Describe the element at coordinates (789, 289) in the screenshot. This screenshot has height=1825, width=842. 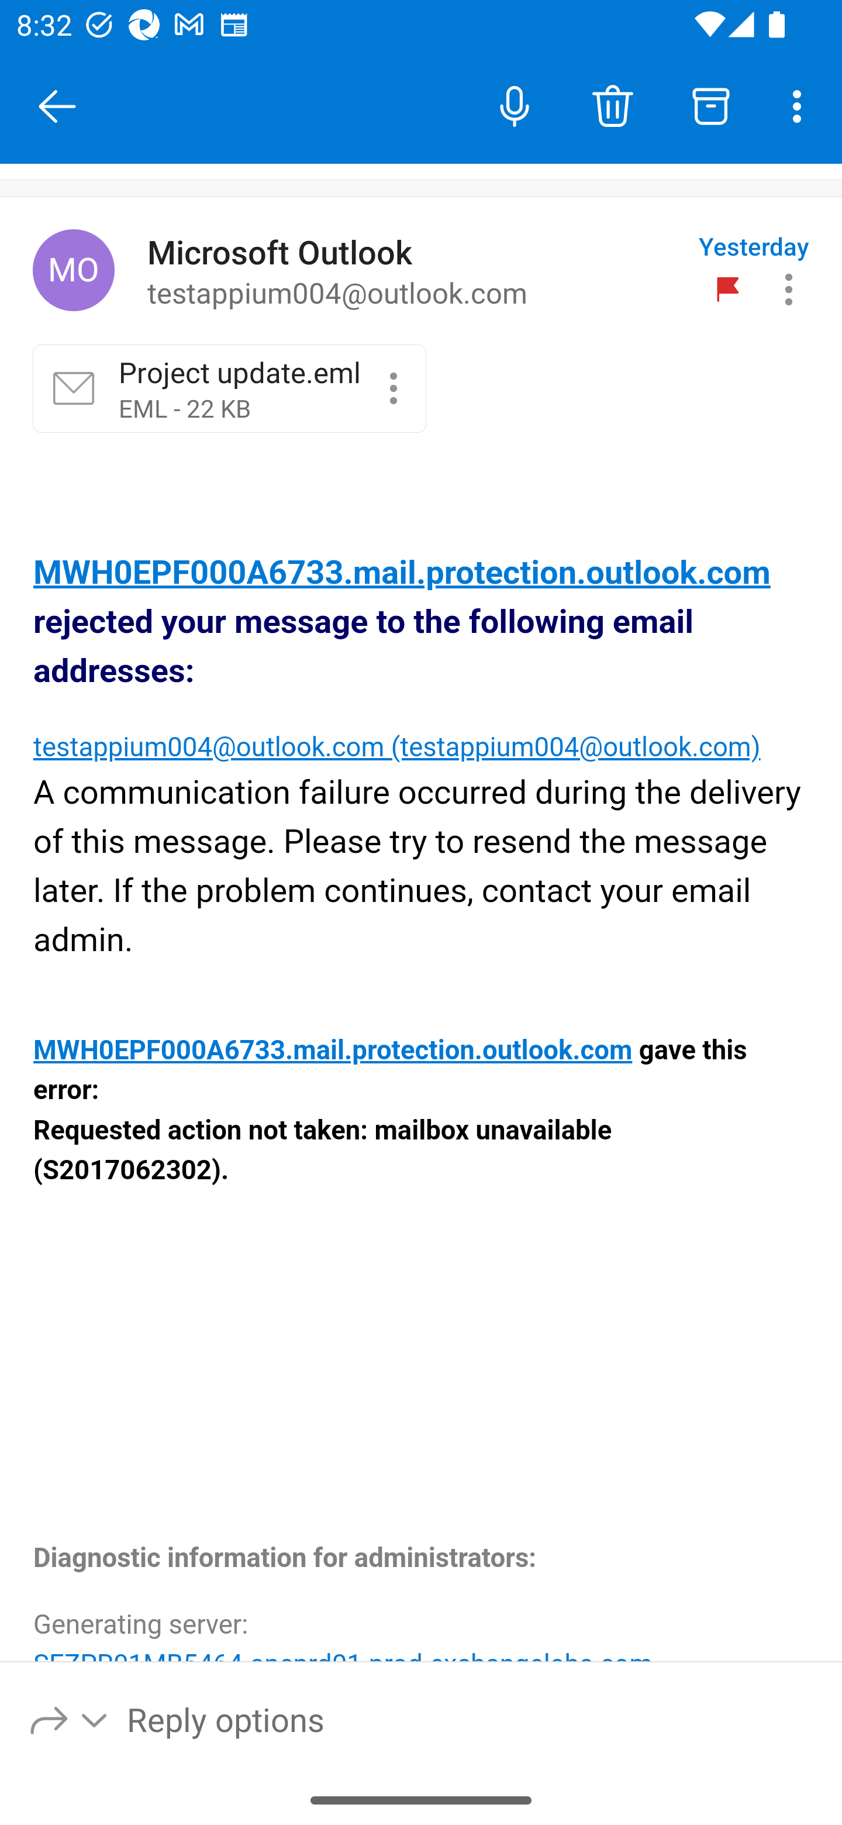
I see `Message actions` at that location.